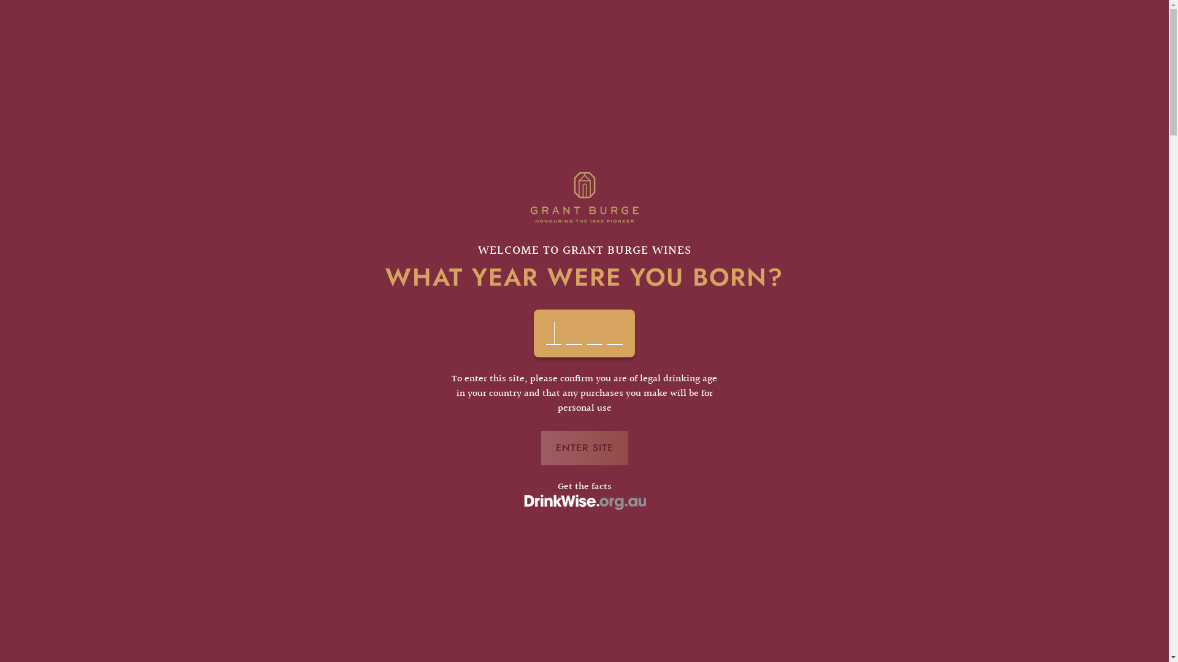 This screenshot has width=1178, height=662. I want to click on Grant Burge, so click(239, 46).